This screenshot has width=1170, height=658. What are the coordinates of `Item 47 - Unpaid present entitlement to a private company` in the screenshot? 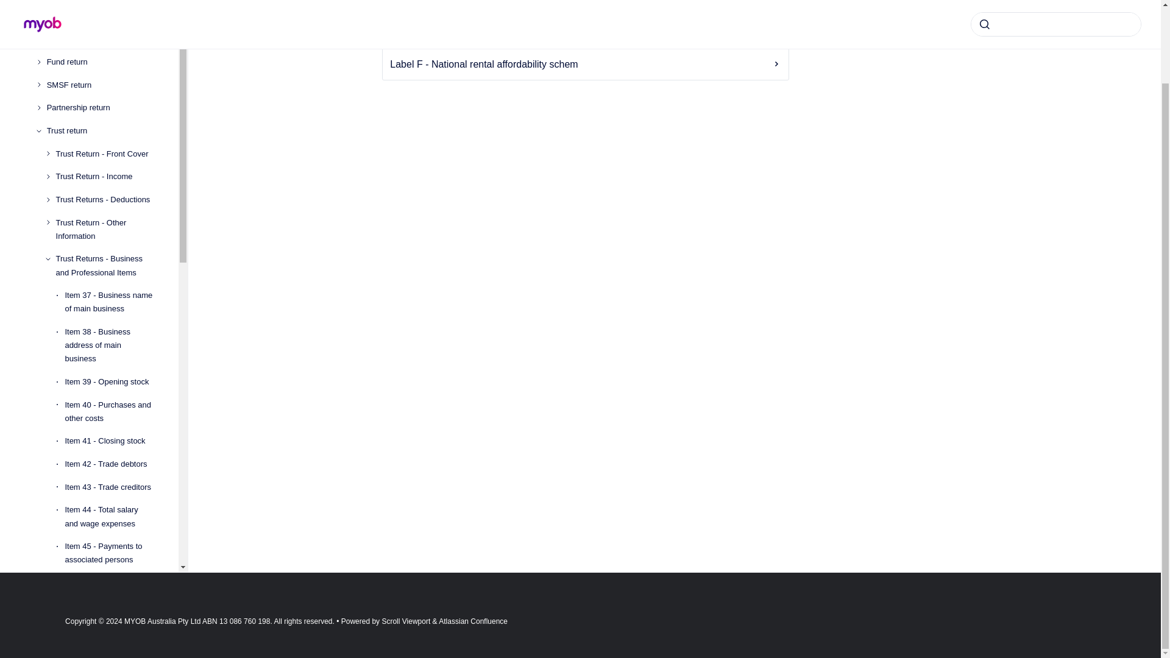 It's located at (112, 632).